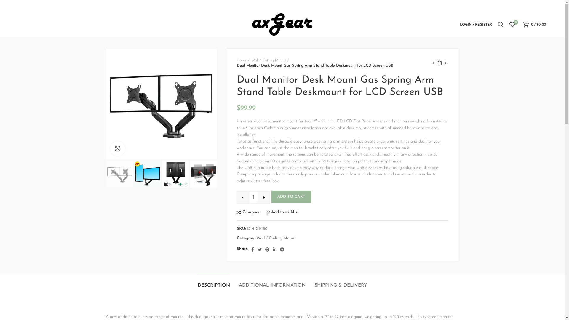  What do you see at coordinates (161, 104) in the screenshot?
I see `dm-2-f180-1.jpg` at bounding box center [161, 104].